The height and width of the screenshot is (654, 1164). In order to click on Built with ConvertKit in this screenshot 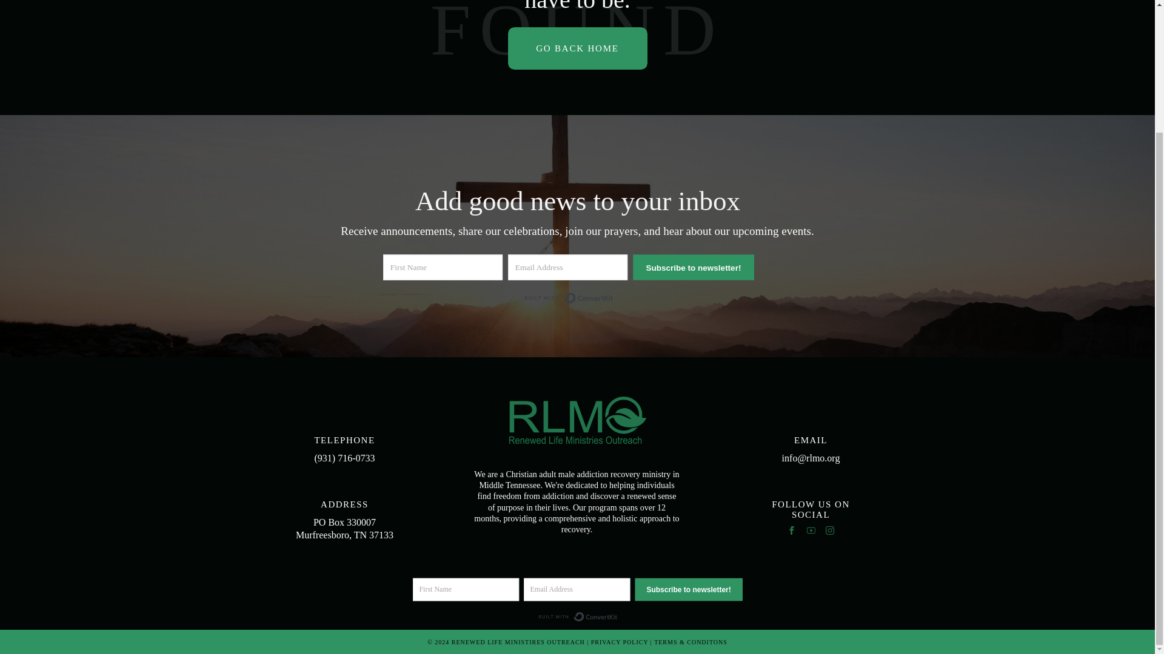, I will do `click(587, 619)`.